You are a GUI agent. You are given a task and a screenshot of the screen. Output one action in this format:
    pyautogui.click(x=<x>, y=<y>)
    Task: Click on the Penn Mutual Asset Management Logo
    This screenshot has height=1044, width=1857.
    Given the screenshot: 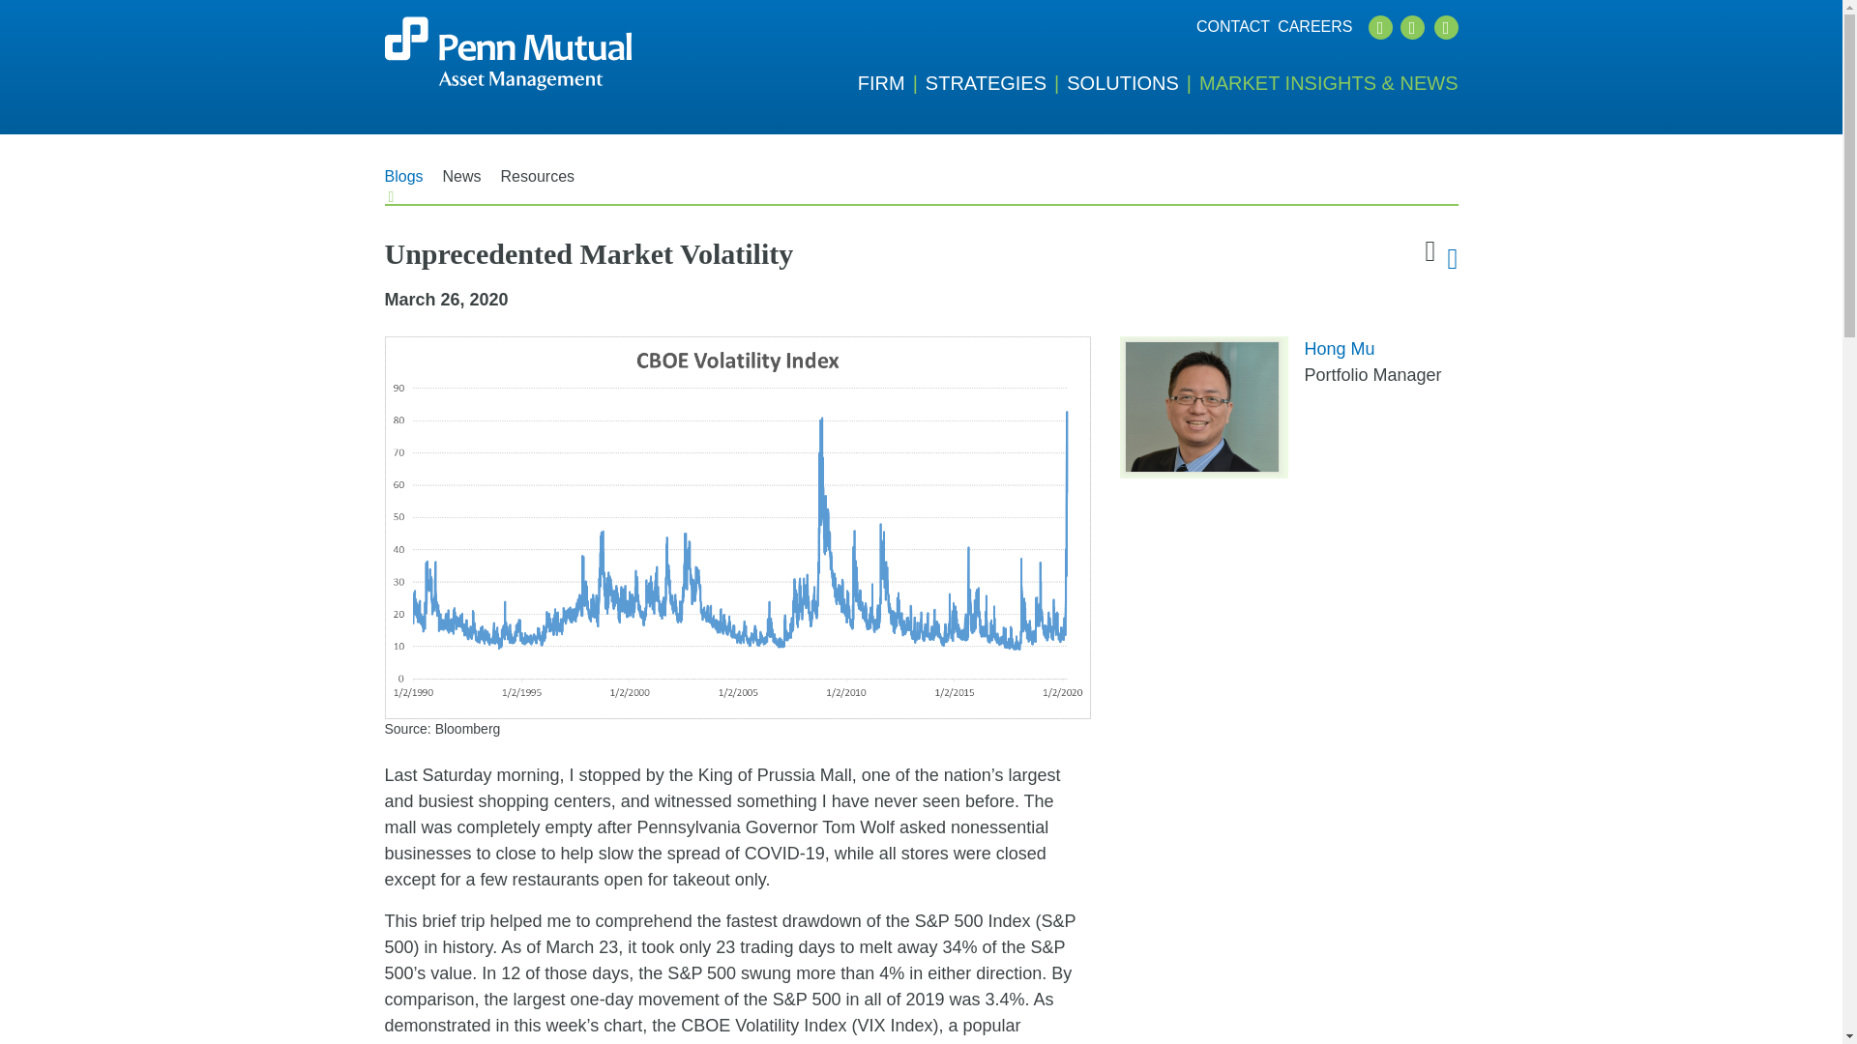 What is the action you would take?
    pyautogui.click(x=507, y=54)
    